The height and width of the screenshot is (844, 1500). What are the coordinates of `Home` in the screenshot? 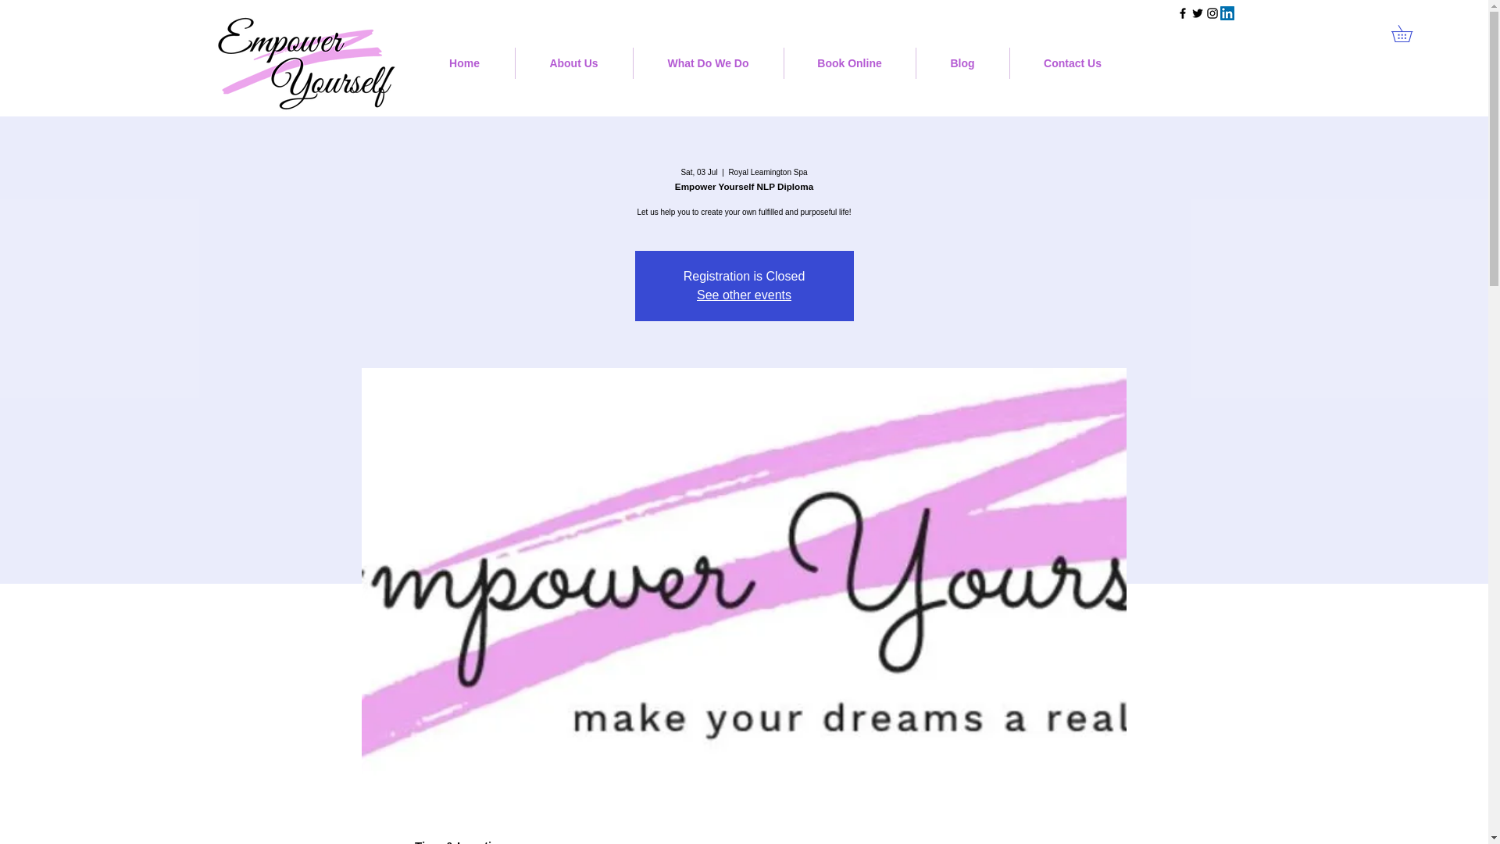 It's located at (464, 63).